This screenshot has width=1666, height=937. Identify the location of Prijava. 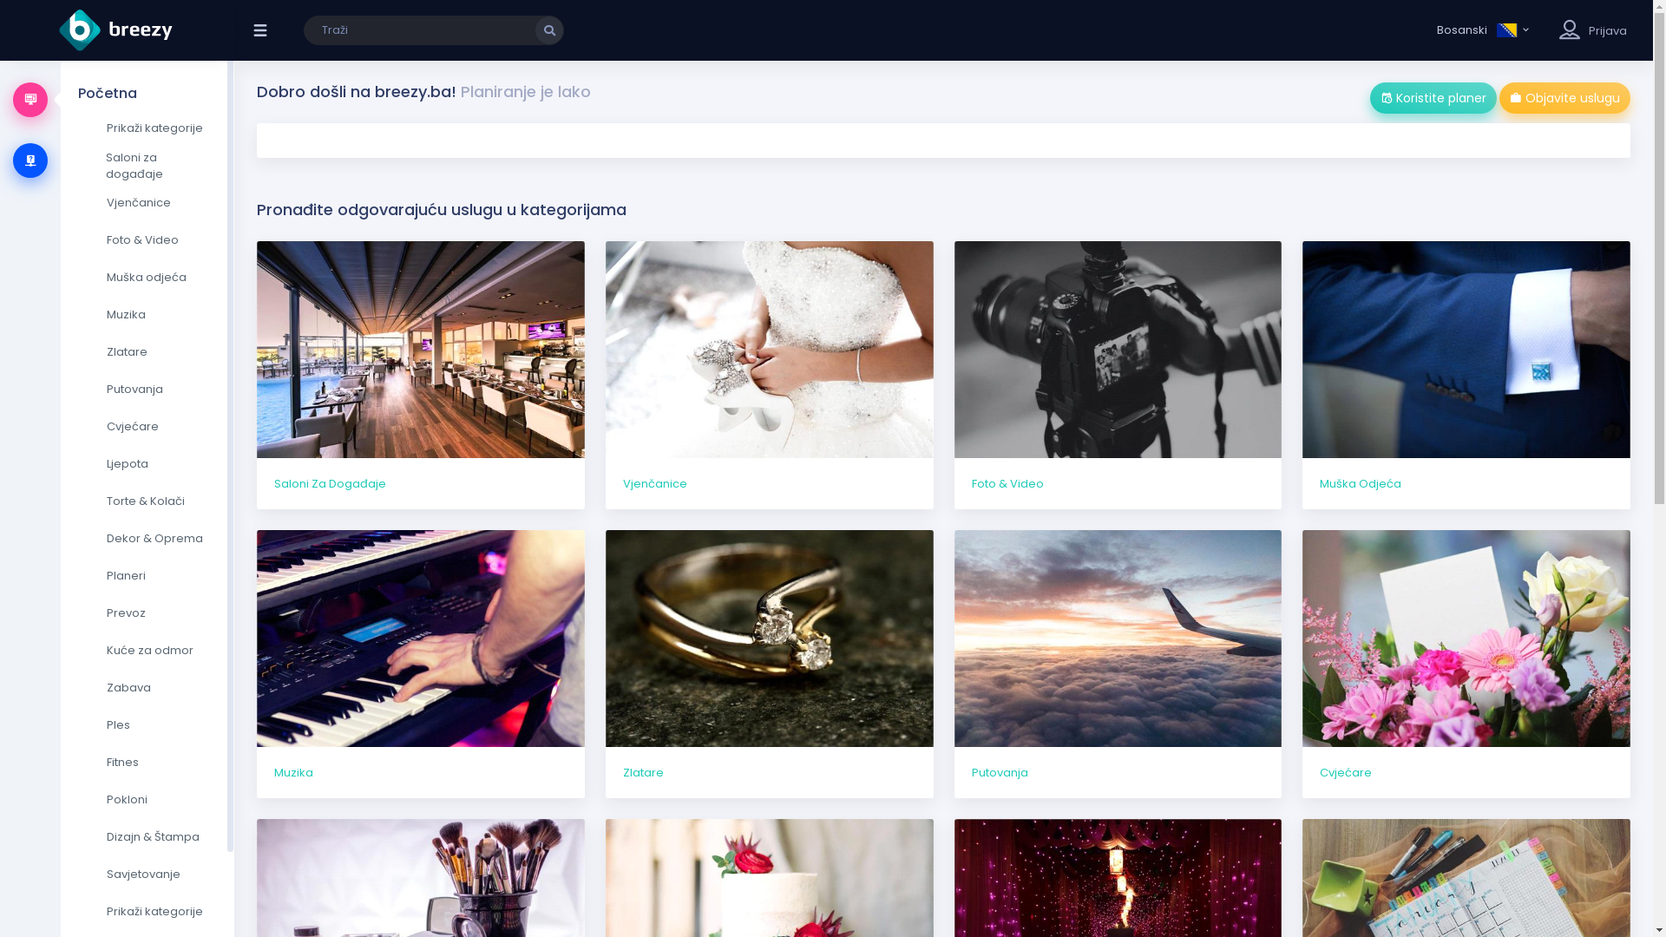
(1608, 31).